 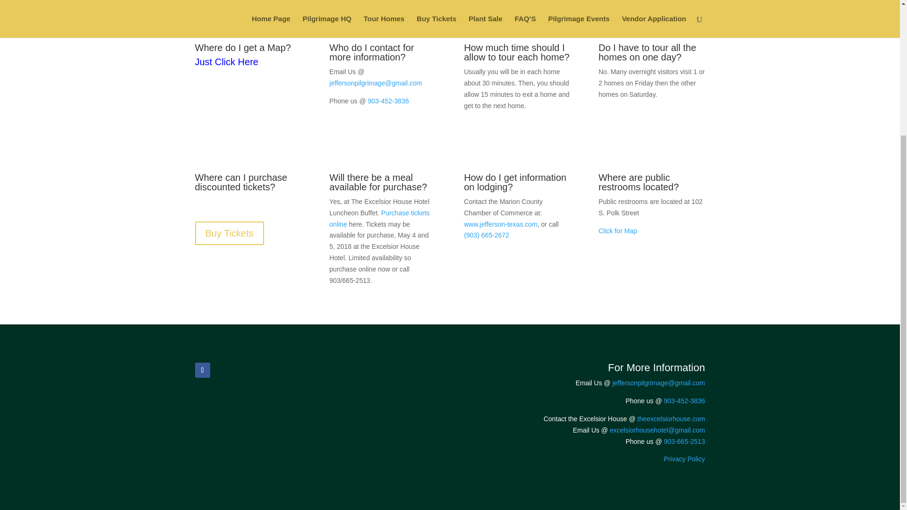 What do you see at coordinates (202, 370) in the screenshot?
I see `Follow on Facebook` at bounding box center [202, 370].